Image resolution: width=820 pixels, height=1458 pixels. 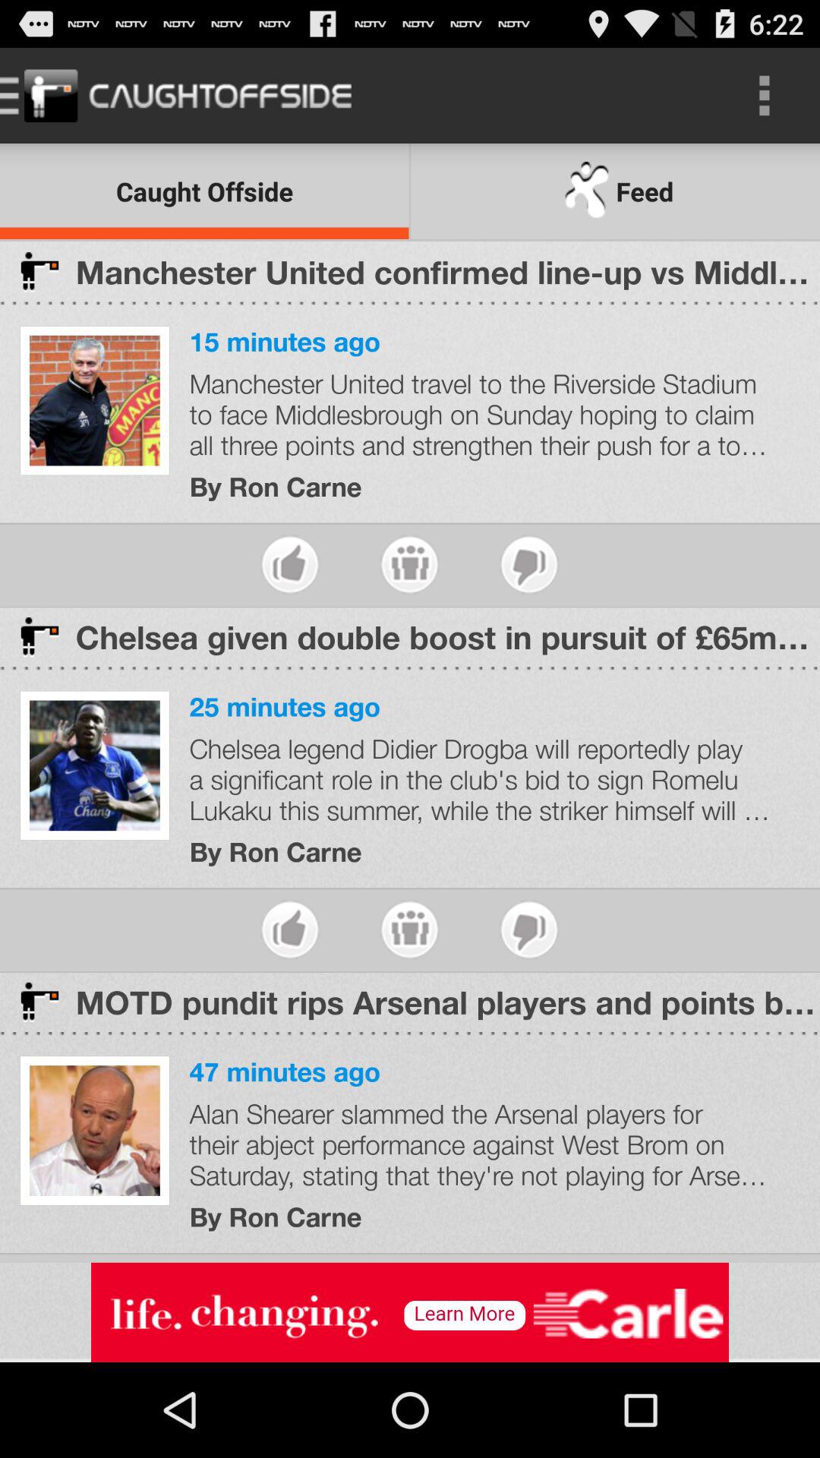 What do you see at coordinates (290, 565) in the screenshot?
I see `like the post` at bounding box center [290, 565].